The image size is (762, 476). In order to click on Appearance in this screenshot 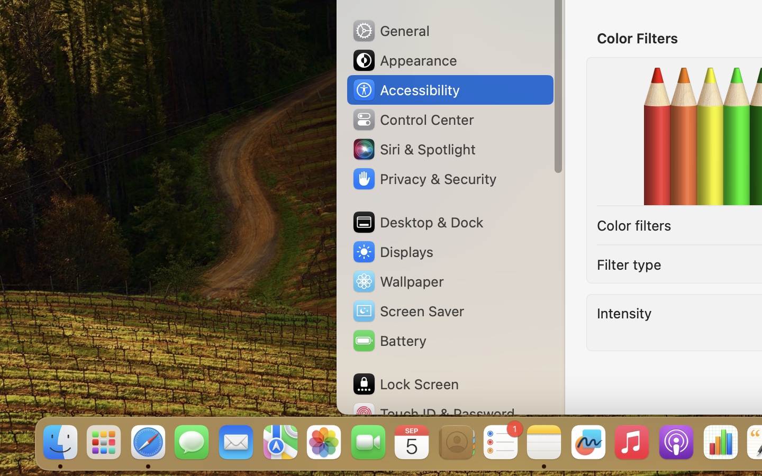, I will do `click(404, 60)`.